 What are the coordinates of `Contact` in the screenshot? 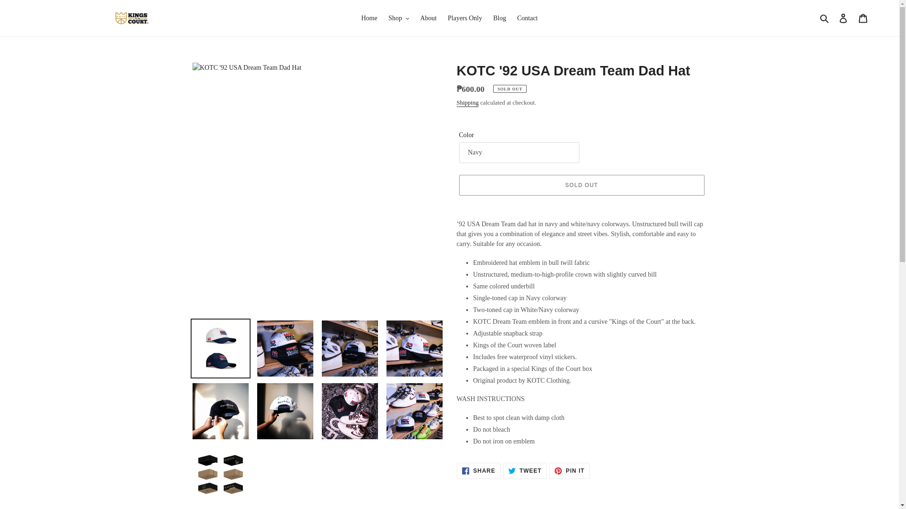 It's located at (528, 18).